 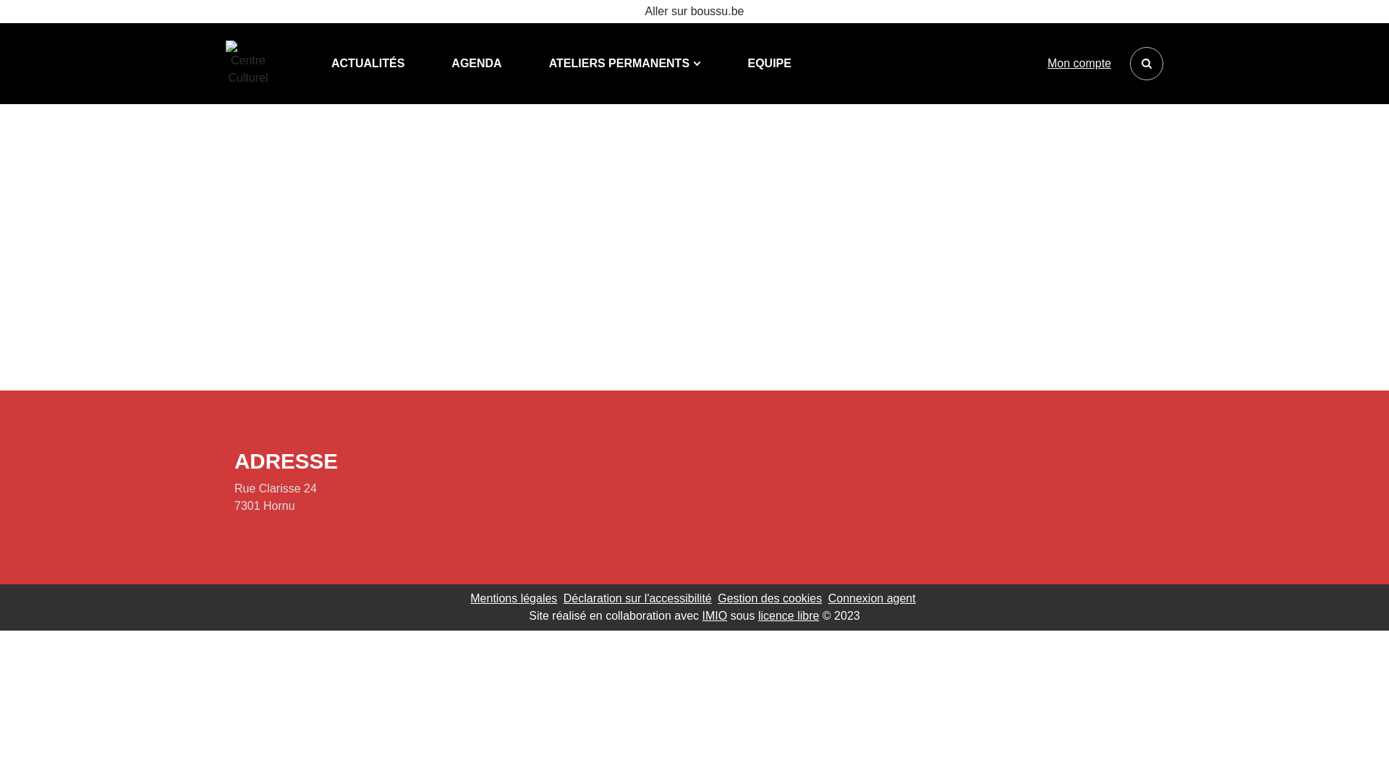 What do you see at coordinates (715, 615) in the screenshot?
I see `IMIO` at bounding box center [715, 615].